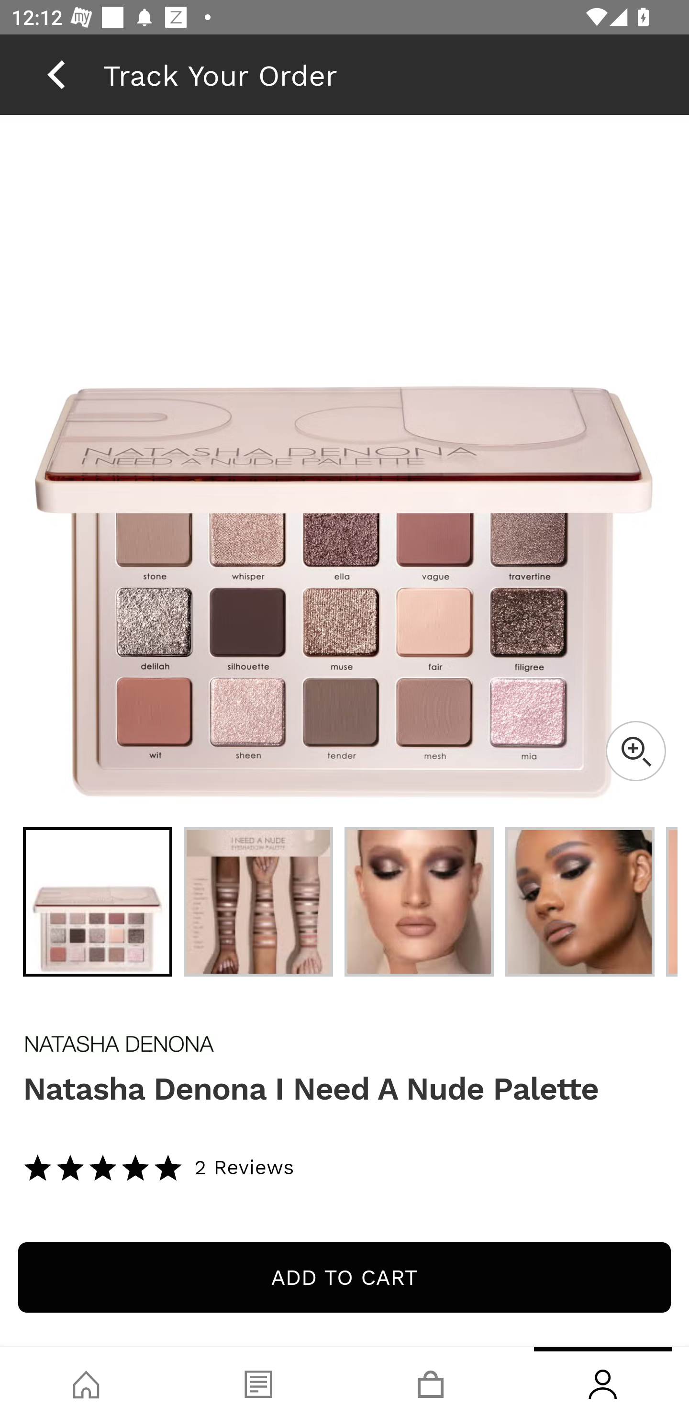 The height and width of the screenshot is (1417, 689). Describe the element at coordinates (344, 1045) in the screenshot. I see `Natasha Denona` at that location.